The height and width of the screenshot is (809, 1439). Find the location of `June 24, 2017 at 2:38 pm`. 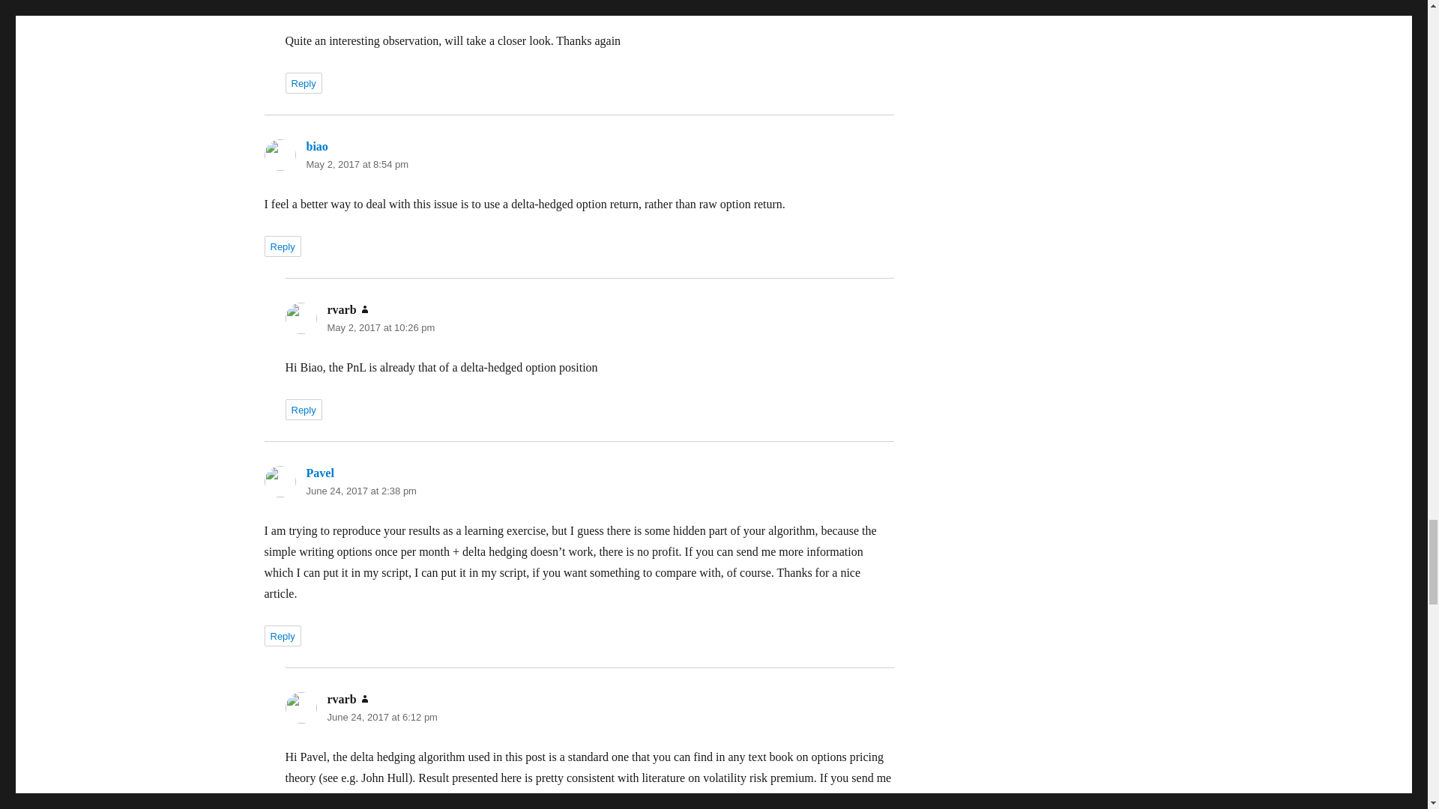

June 24, 2017 at 2:38 pm is located at coordinates (360, 491).